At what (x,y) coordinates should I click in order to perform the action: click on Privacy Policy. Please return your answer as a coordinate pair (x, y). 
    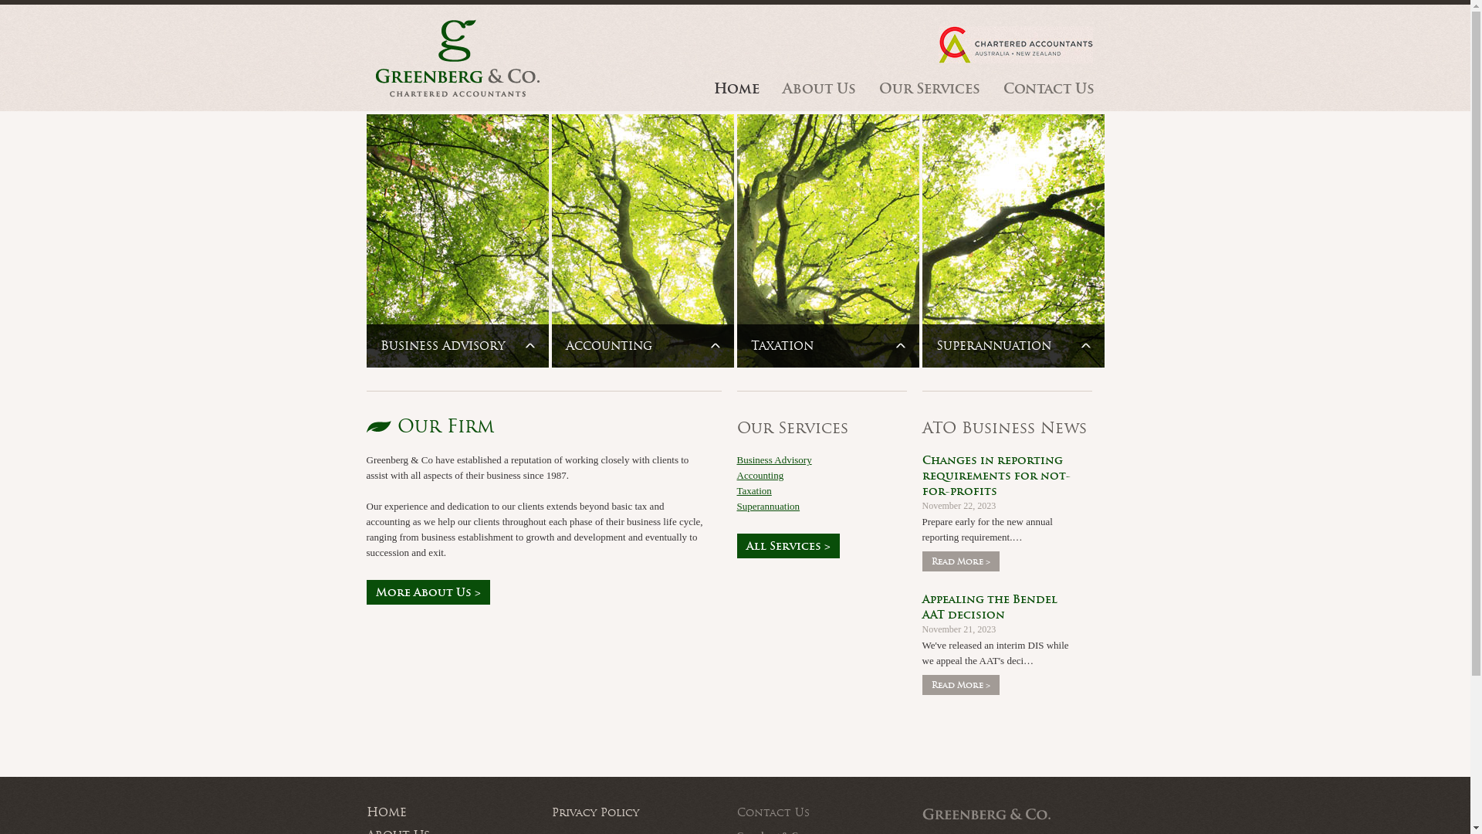
    Looking at the image, I should click on (636, 812).